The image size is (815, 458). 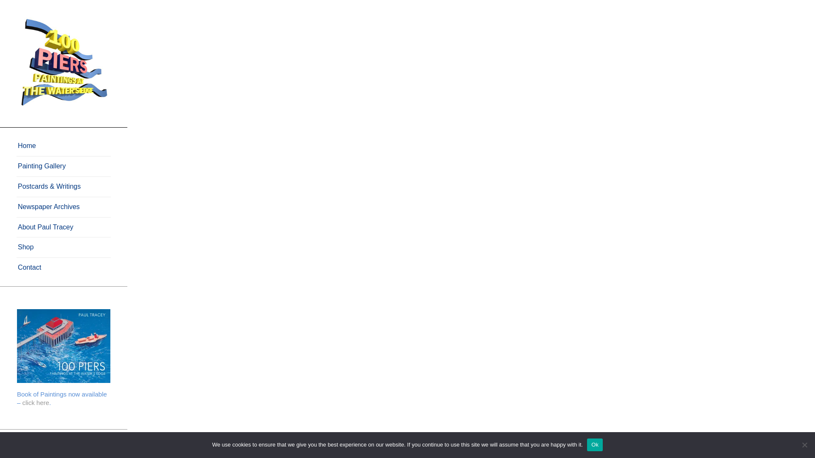 I want to click on Ok, so click(x=595, y=444).